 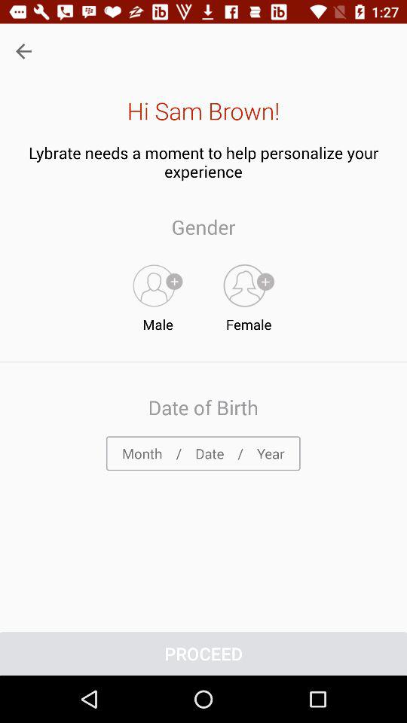 I want to click on choose item below date of birth item, so click(x=203, y=453).